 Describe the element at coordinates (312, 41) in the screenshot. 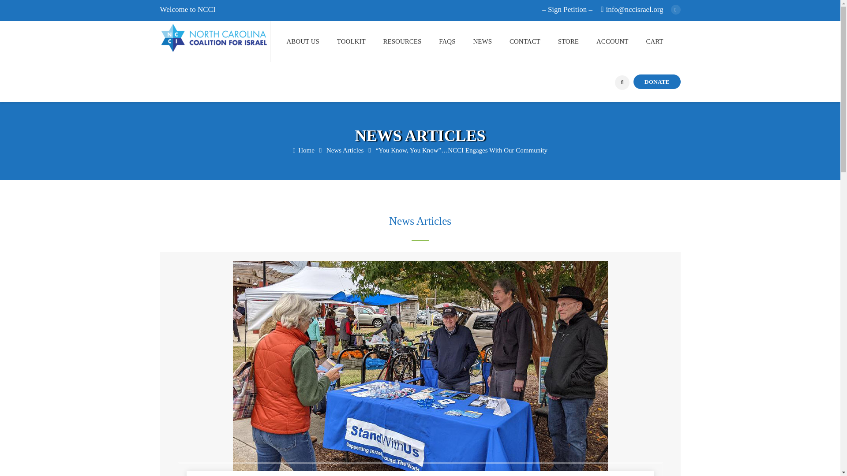

I see `ABOUT US` at that location.